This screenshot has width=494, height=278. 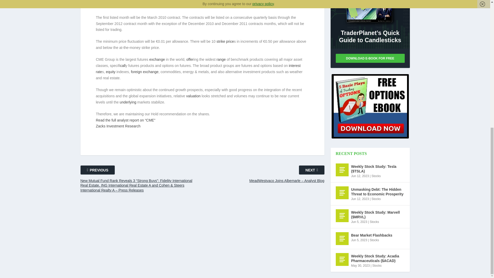 What do you see at coordinates (157, 59) in the screenshot?
I see `exchange` at bounding box center [157, 59].